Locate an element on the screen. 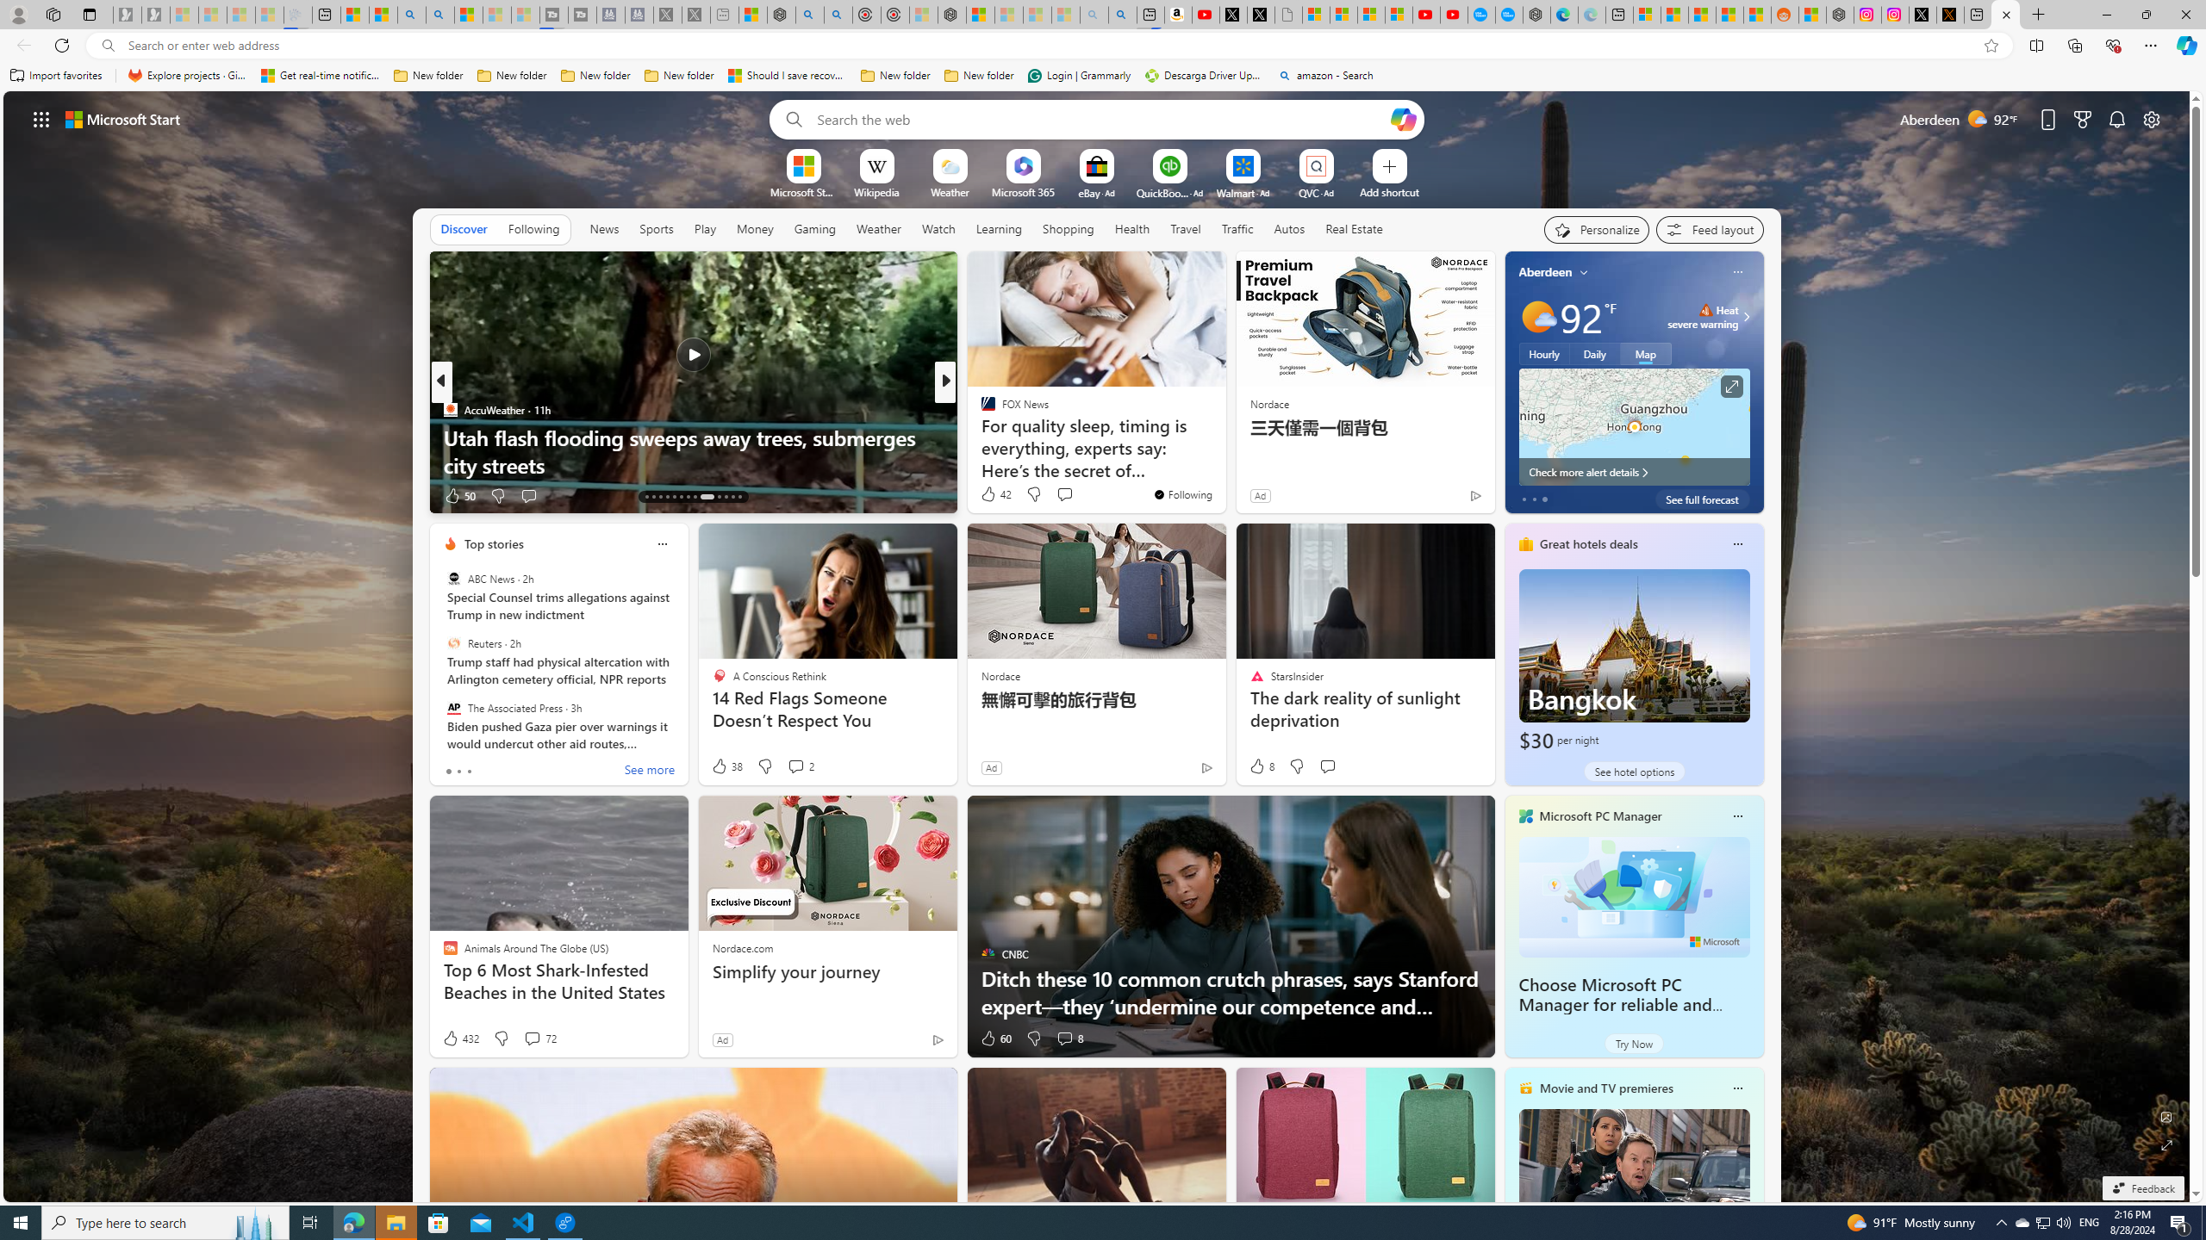  poe - Search is located at coordinates (809, 15).